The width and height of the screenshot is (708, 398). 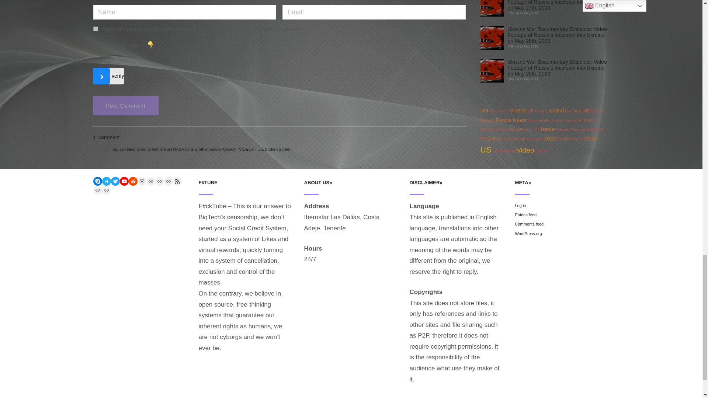 What do you see at coordinates (125, 106) in the screenshot?
I see `Post Comment` at bounding box center [125, 106].